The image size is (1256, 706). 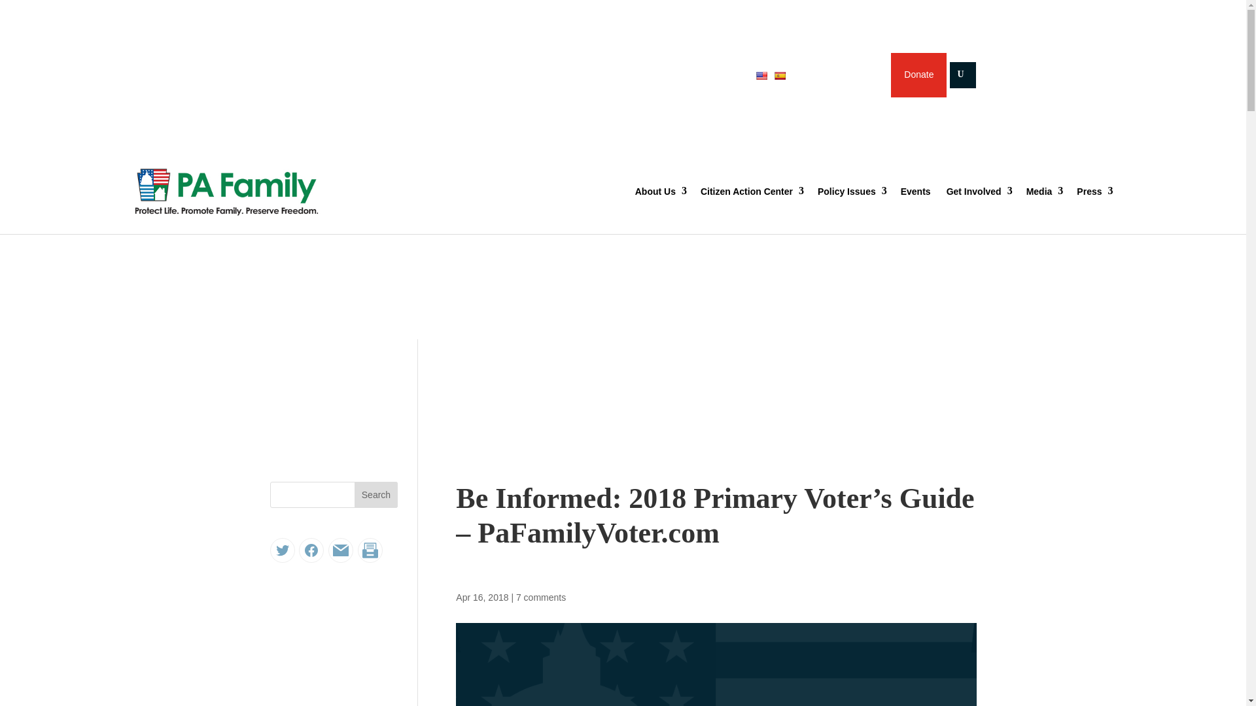 I want to click on Get Involved, so click(x=979, y=192).